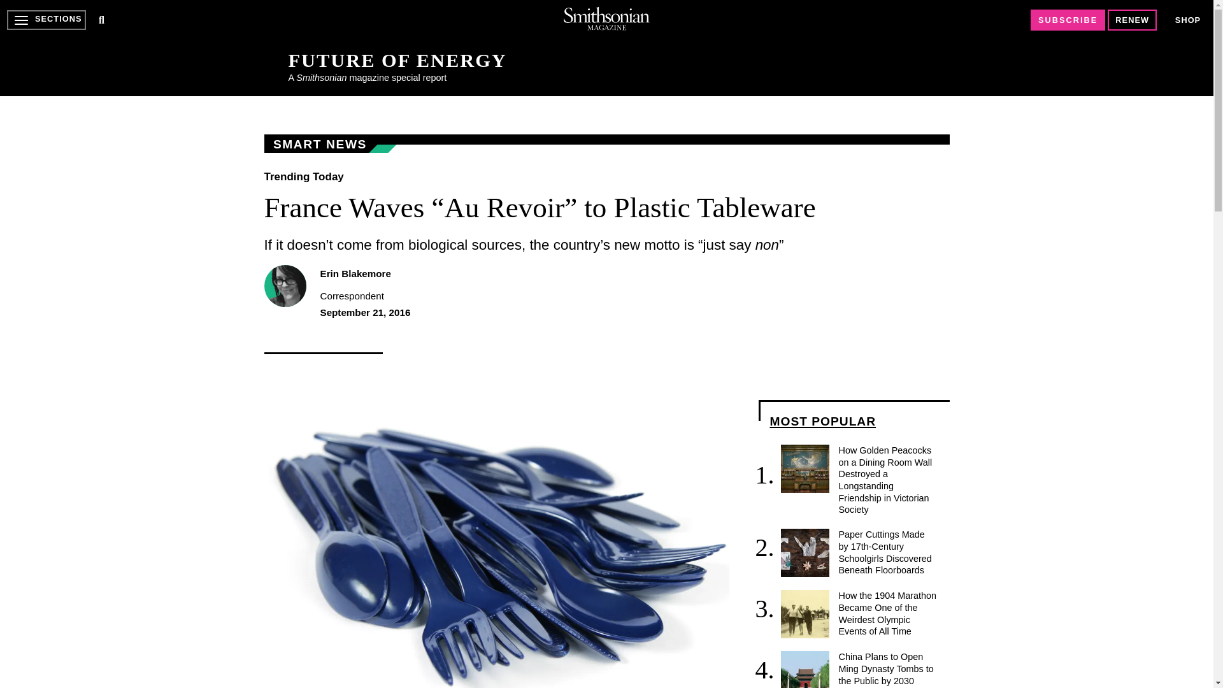  Describe the element at coordinates (1068, 20) in the screenshot. I see `SUBSCRIBE` at that location.